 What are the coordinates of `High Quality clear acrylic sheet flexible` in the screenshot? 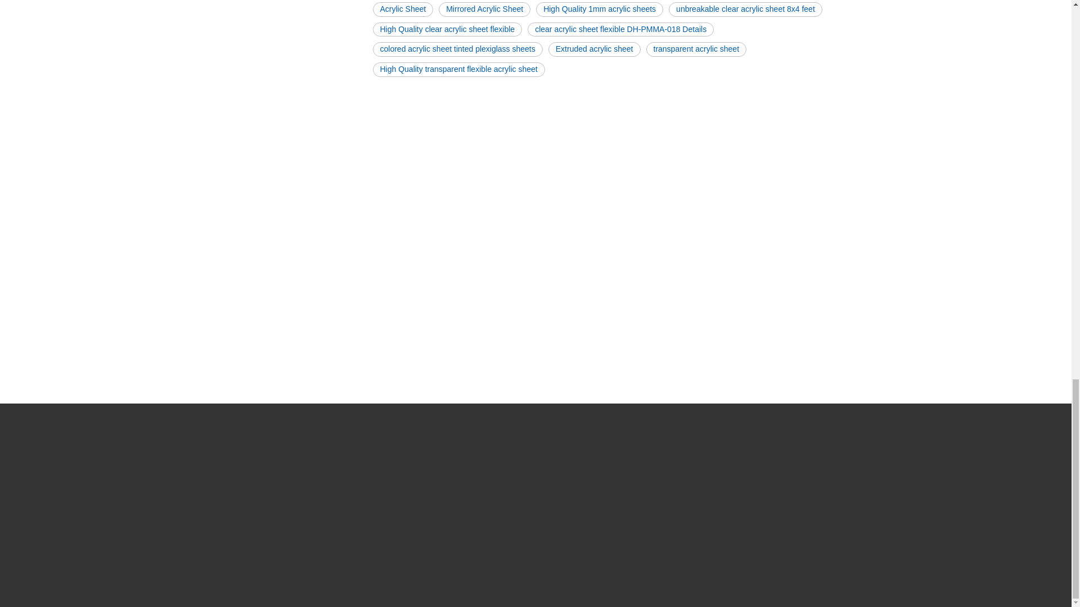 It's located at (447, 29).